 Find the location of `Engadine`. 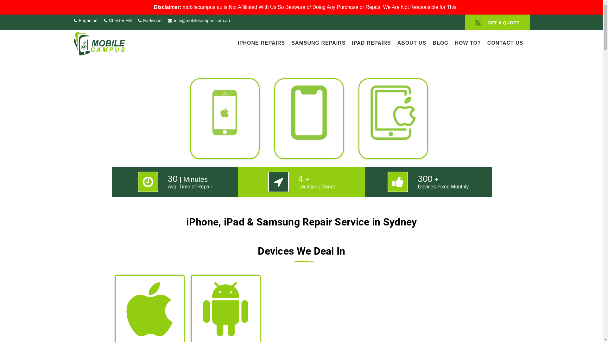

Engadine is located at coordinates (85, 21).